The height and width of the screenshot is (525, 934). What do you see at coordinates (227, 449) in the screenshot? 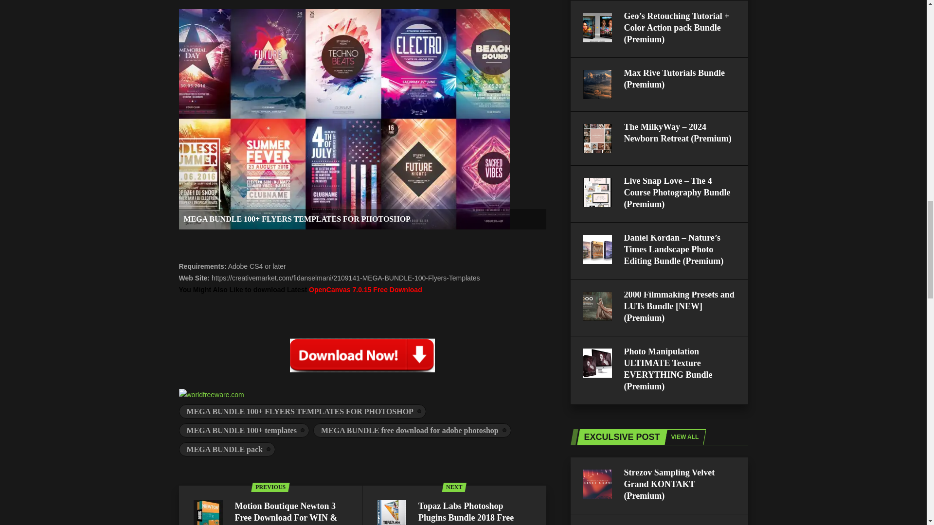
I see `MEGA BUNDLE pack` at bounding box center [227, 449].